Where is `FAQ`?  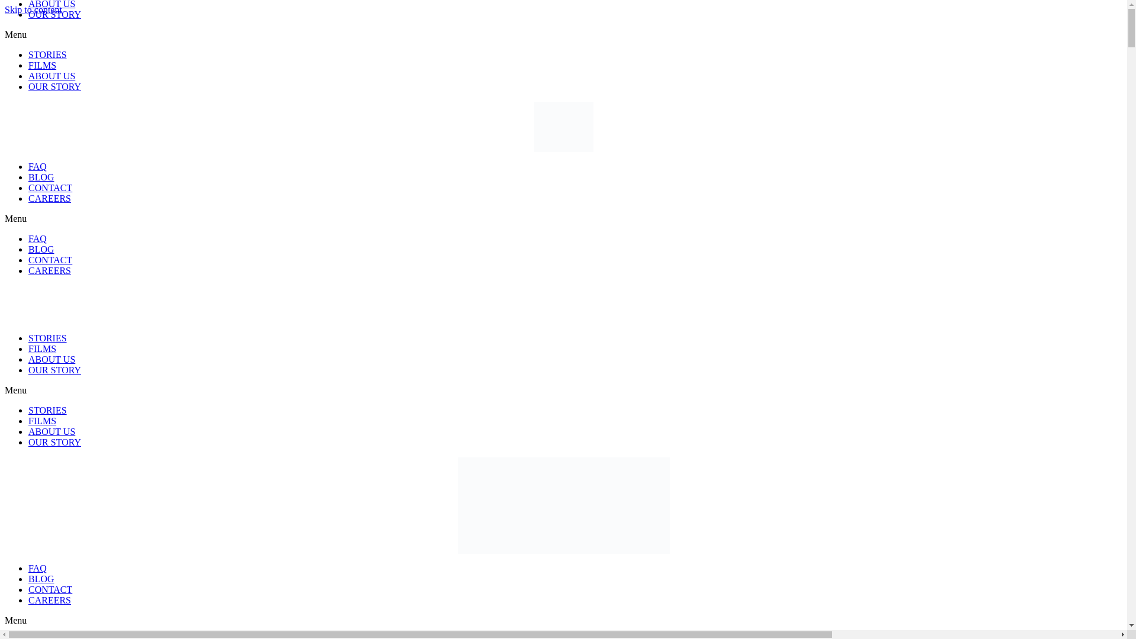 FAQ is located at coordinates (37, 167).